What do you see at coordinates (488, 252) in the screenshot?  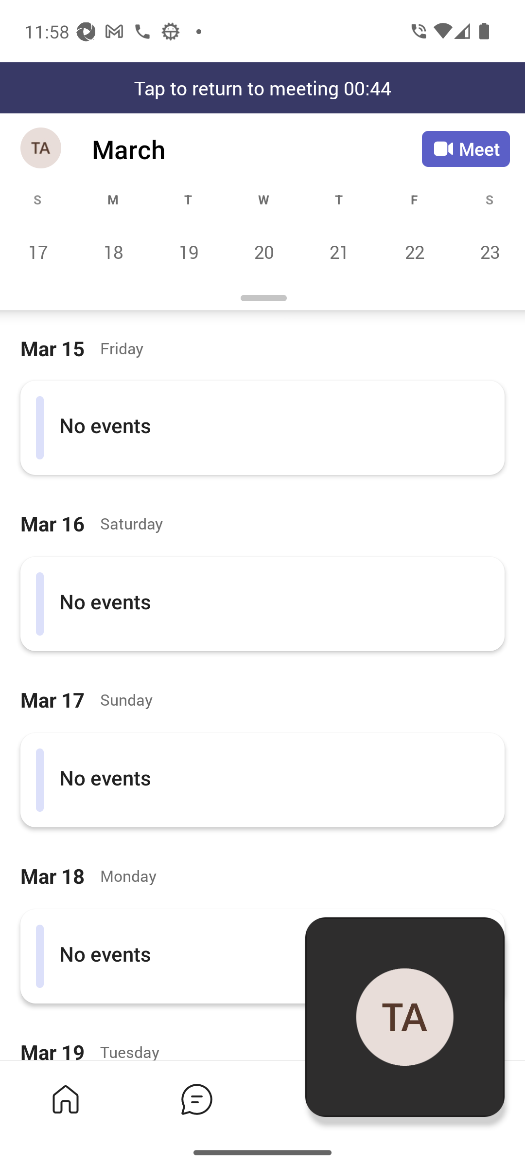 I see `Saturday, March 23 23` at bounding box center [488, 252].